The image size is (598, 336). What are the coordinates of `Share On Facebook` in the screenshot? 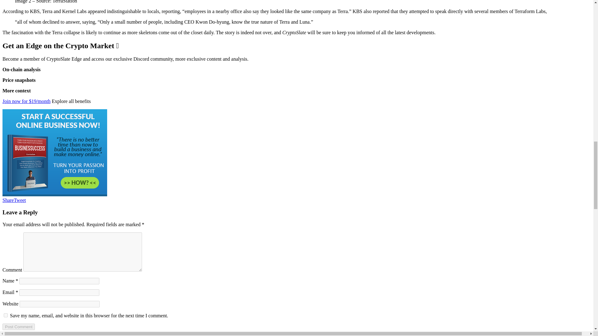 It's located at (8, 200).